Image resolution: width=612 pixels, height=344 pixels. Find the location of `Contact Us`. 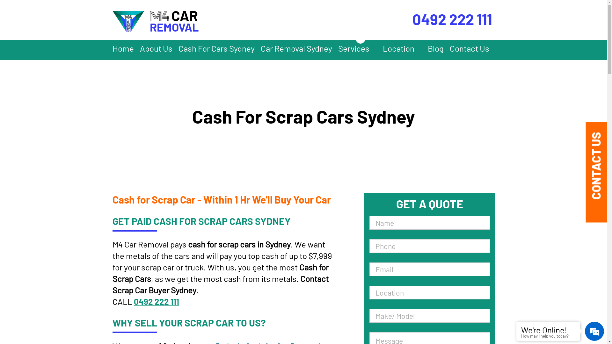

Contact Us is located at coordinates (469, 50).